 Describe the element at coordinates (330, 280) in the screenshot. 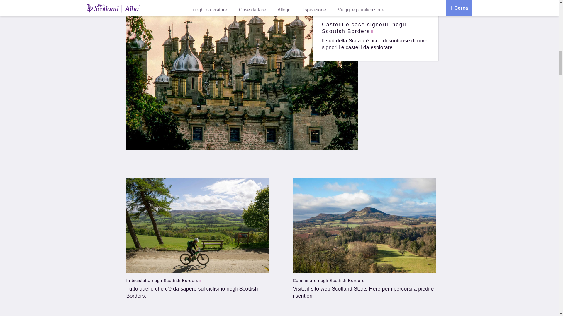

I see `Camminare negli Scottish Borders` at that location.